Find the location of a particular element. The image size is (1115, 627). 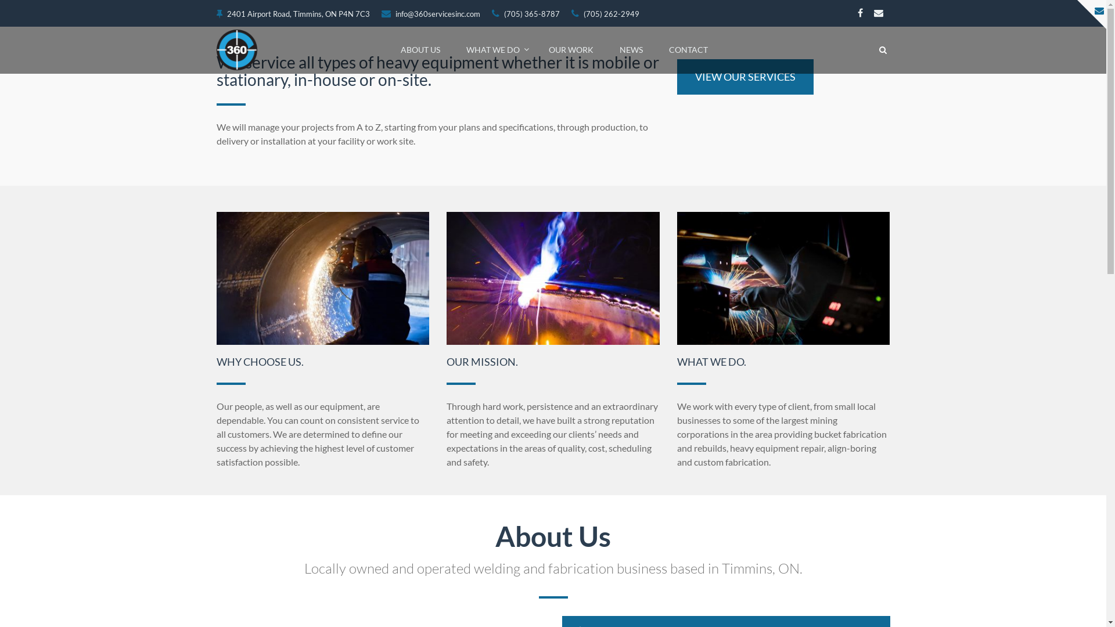

Facebook is located at coordinates (859, 10).